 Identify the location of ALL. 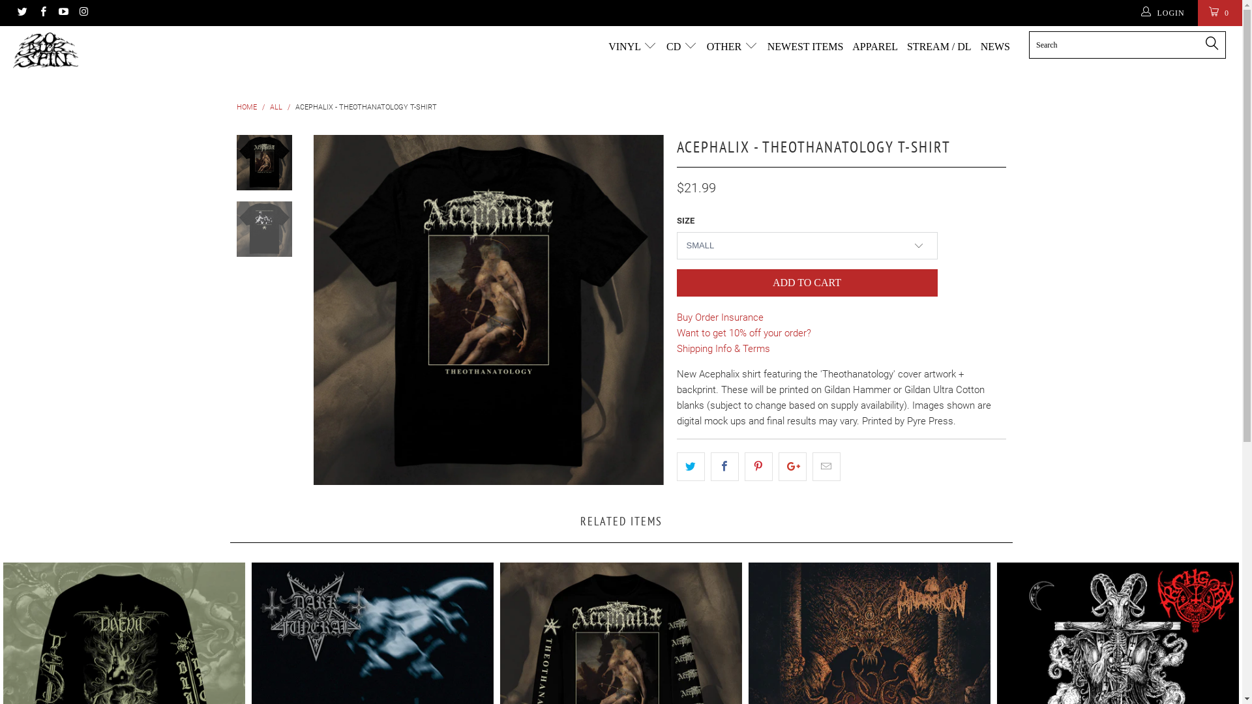
(276, 107).